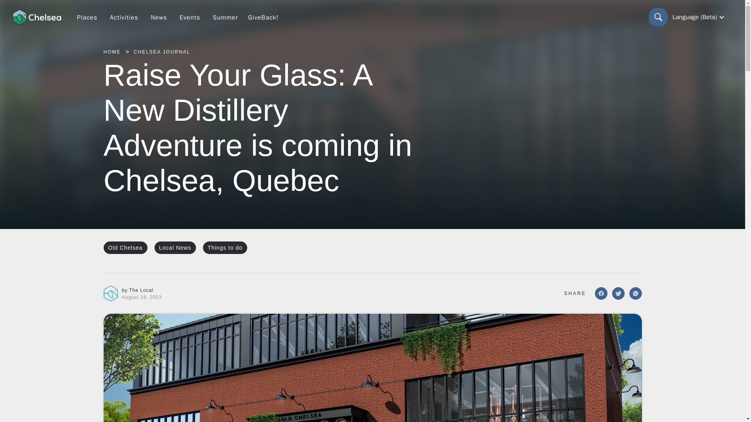 The width and height of the screenshot is (751, 422). Describe the element at coordinates (162, 52) in the screenshot. I see `CHELSEA JOURNAL` at that location.